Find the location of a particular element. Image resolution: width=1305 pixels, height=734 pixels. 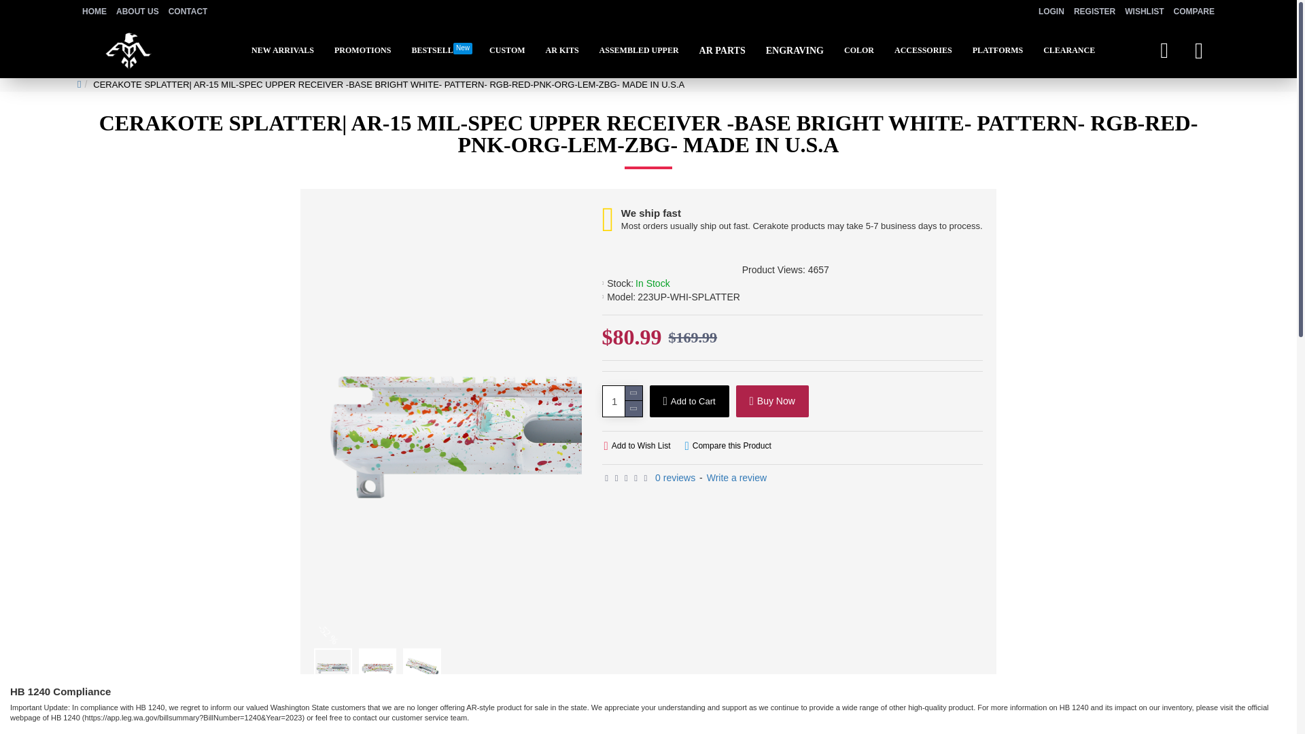

CONTACT is located at coordinates (507, 50).